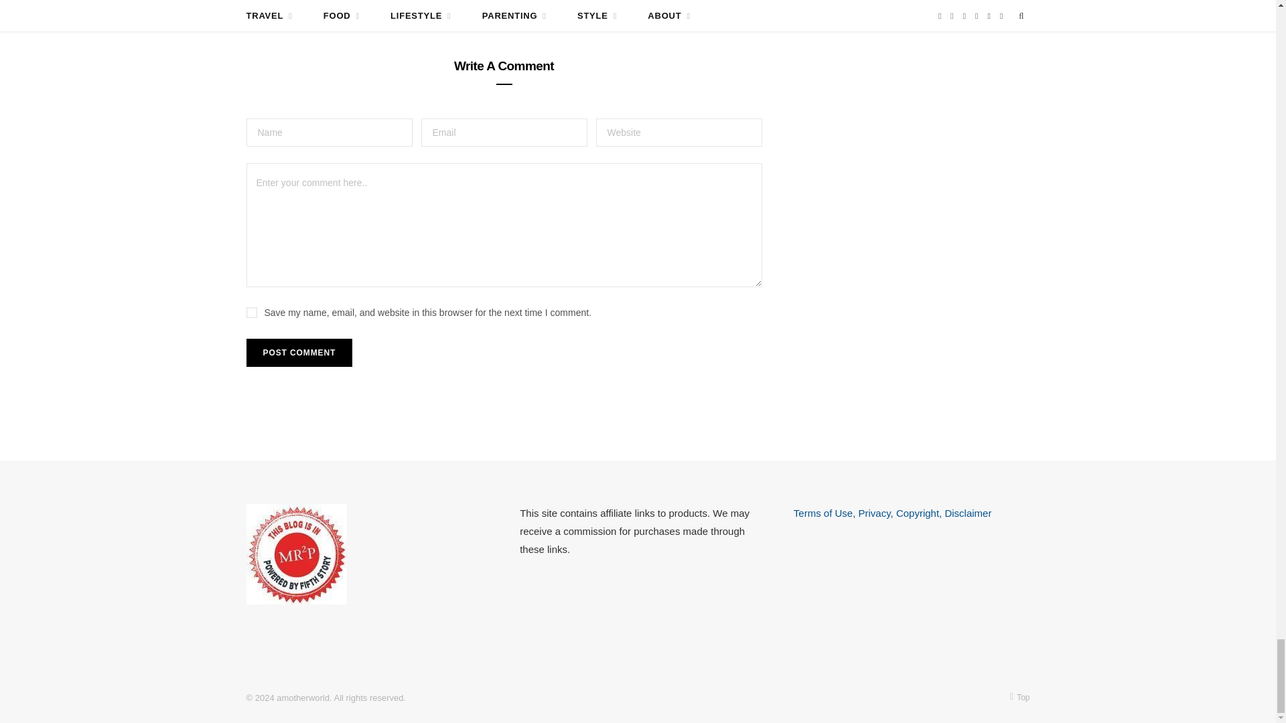 The width and height of the screenshot is (1286, 723). I want to click on Post Comment, so click(299, 352).